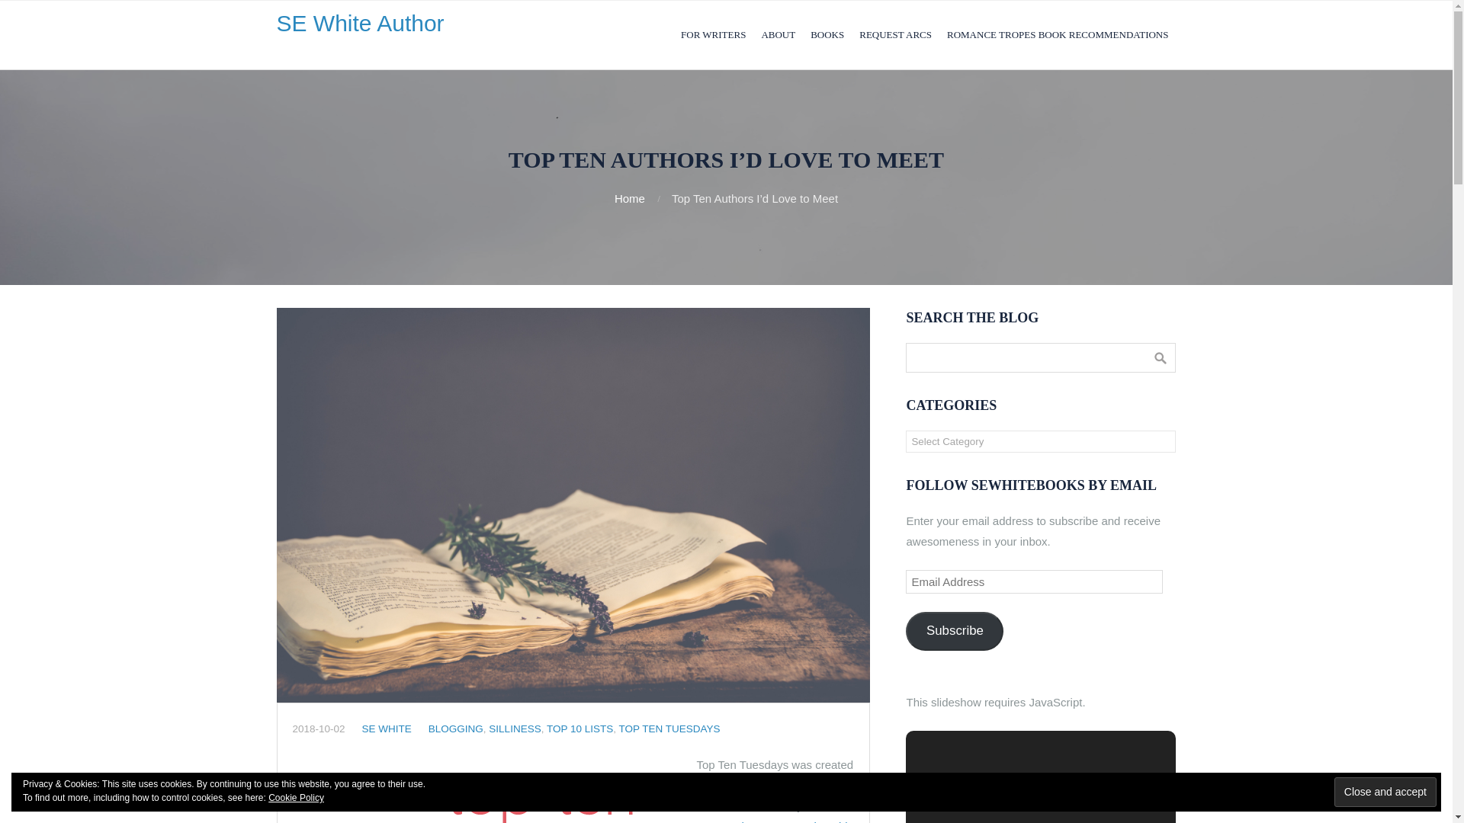 The width and height of the screenshot is (1464, 823). Describe the element at coordinates (714, 35) in the screenshot. I see `FOR WRITERS` at that location.